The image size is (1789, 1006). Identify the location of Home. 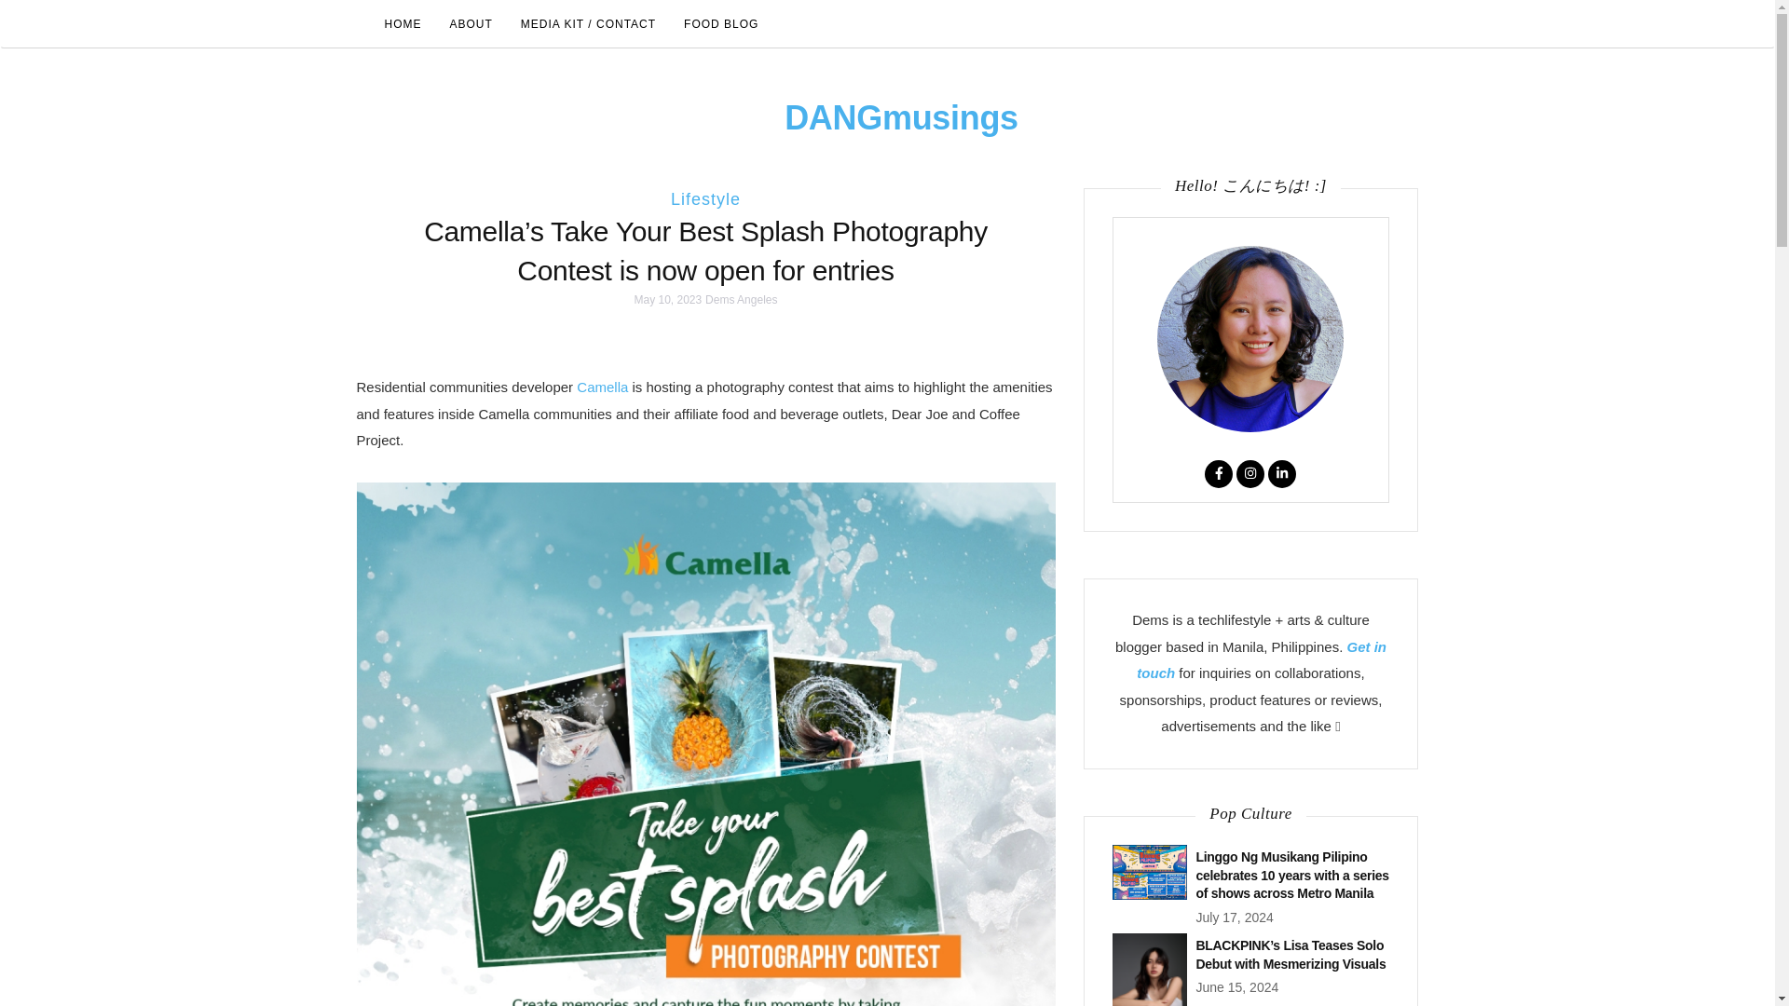
(403, 24).